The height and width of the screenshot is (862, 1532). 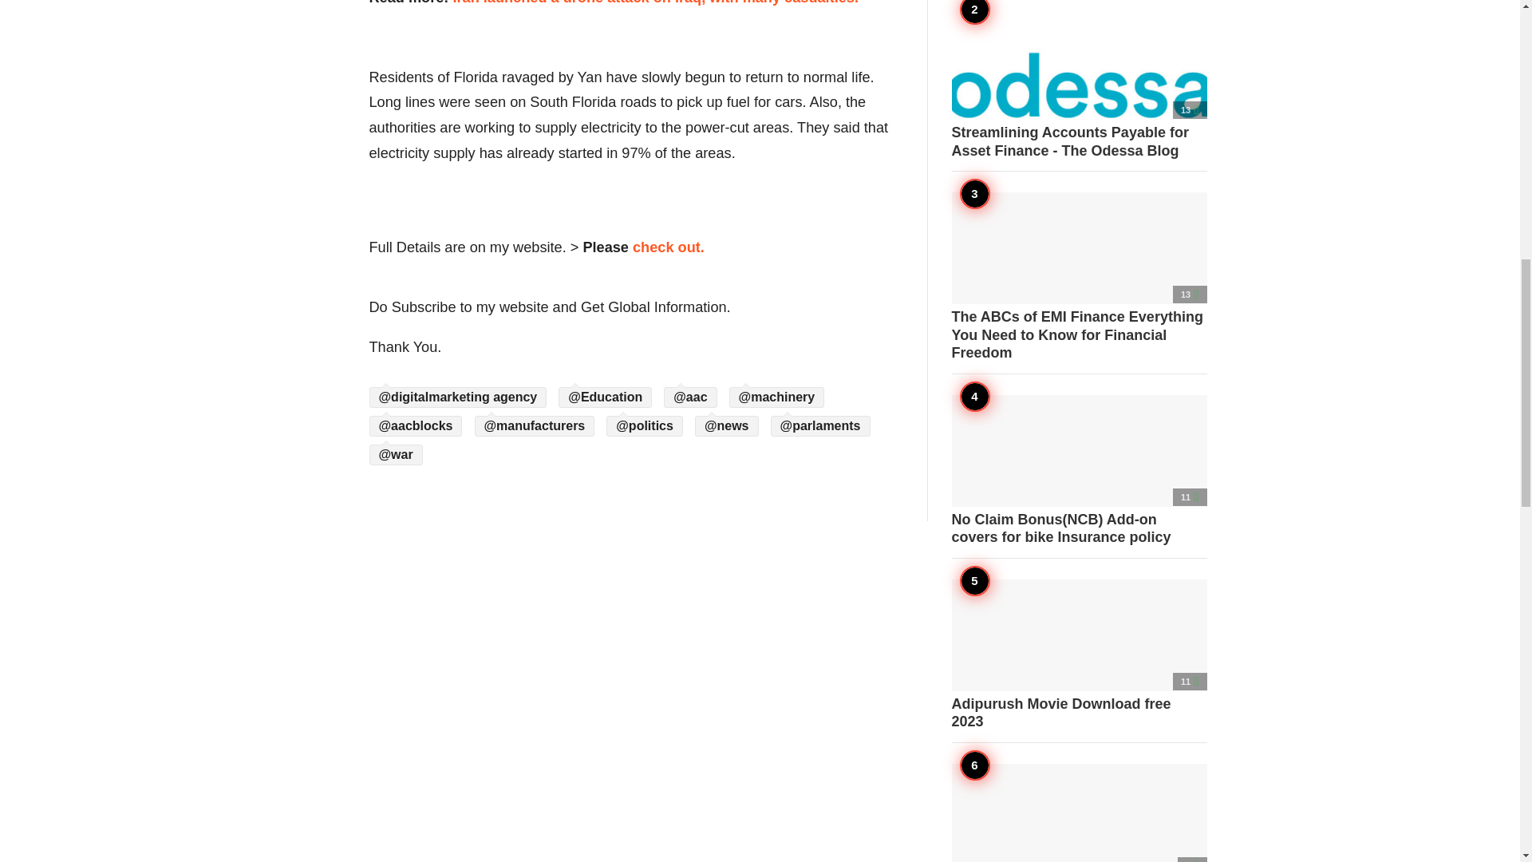 I want to click on Managing Your Business Finances A Guide to Stay Organised, so click(x=1079, y=813).